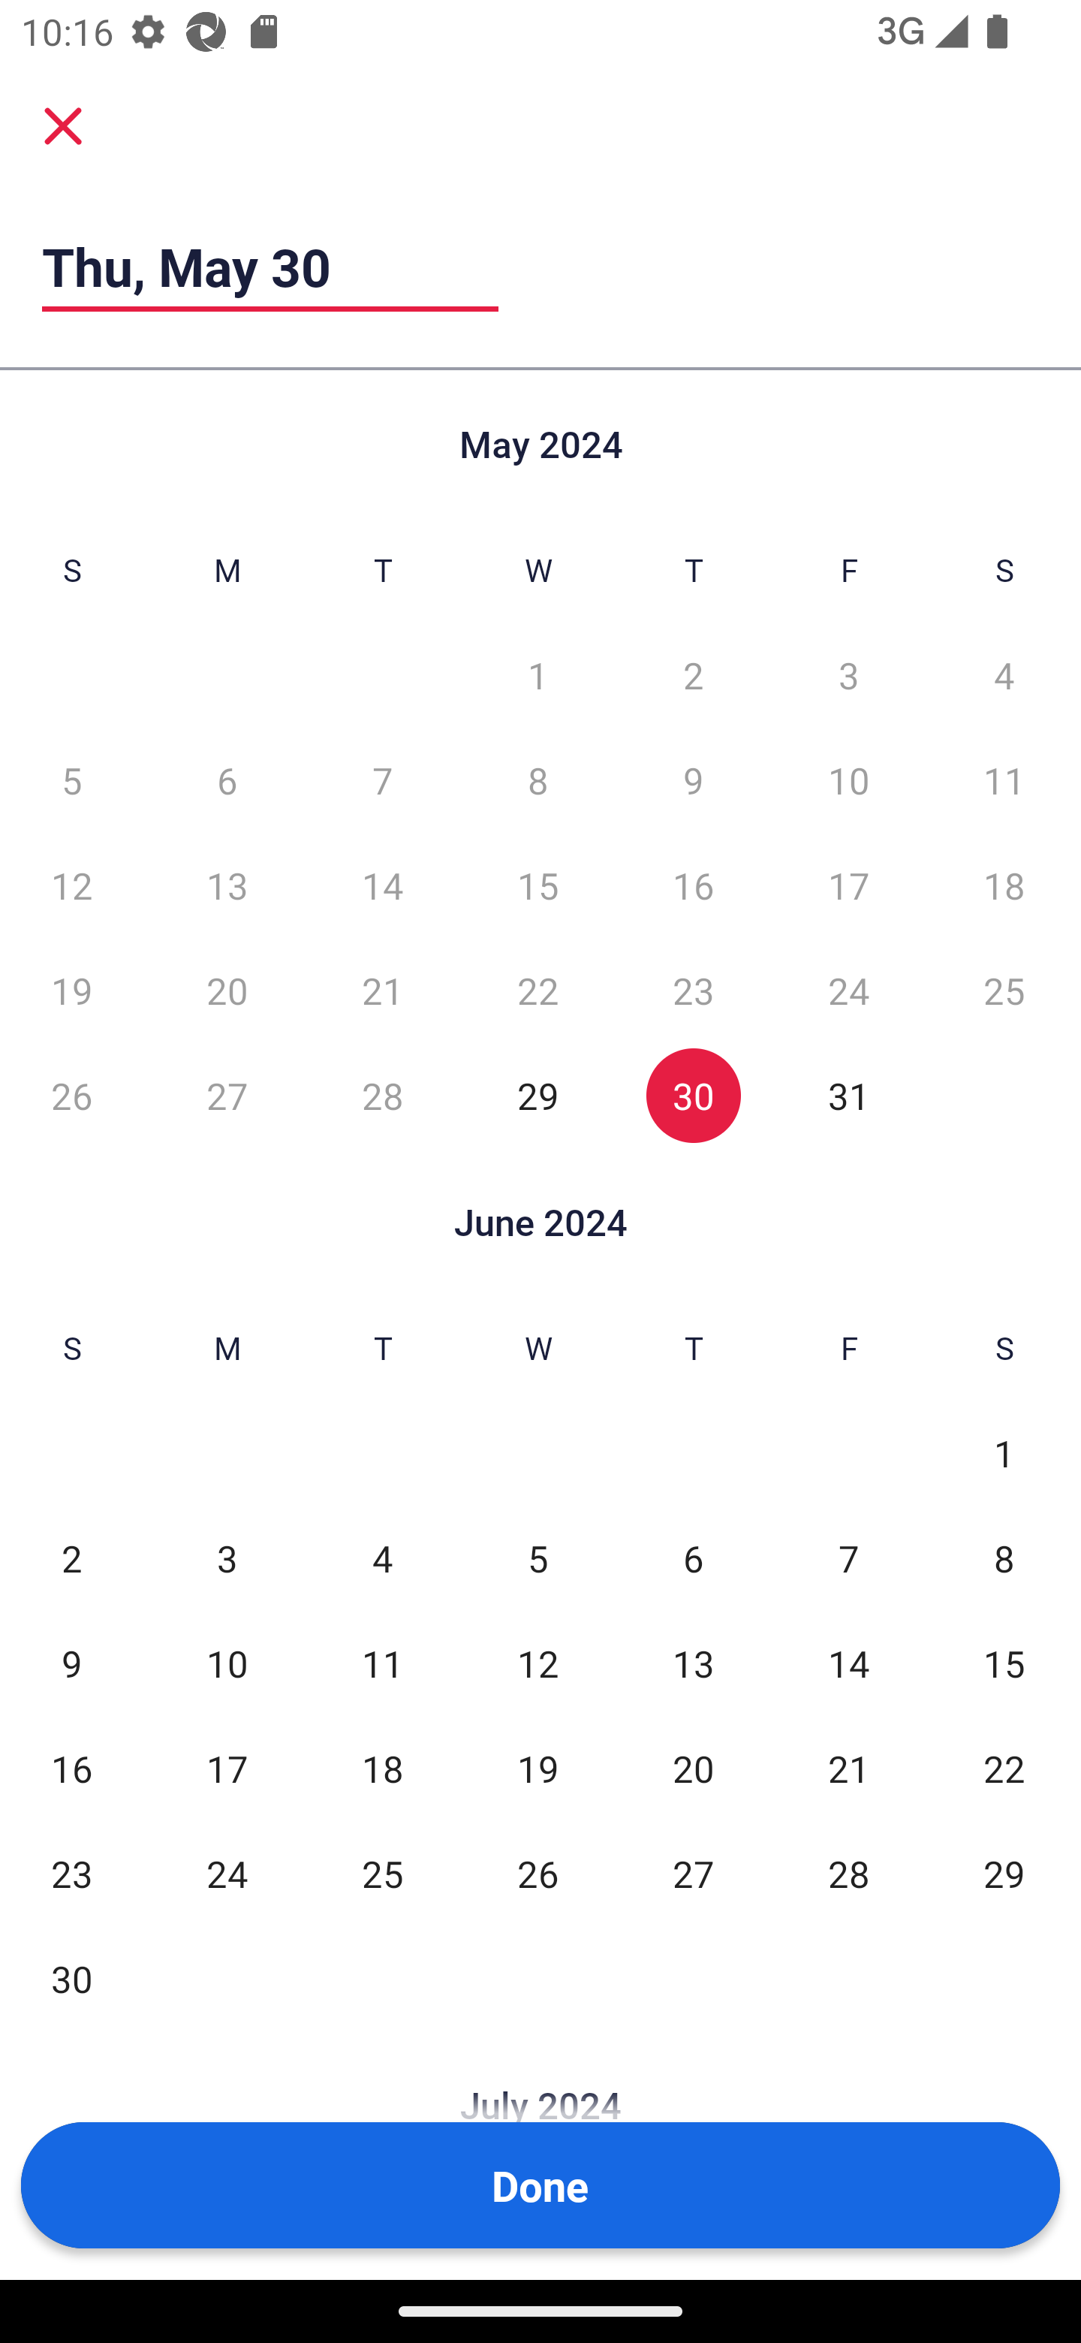  Describe the element at coordinates (383, 1768) in the screenshot. I see `18 Tue, Jun 18, Not Selected` at that location.